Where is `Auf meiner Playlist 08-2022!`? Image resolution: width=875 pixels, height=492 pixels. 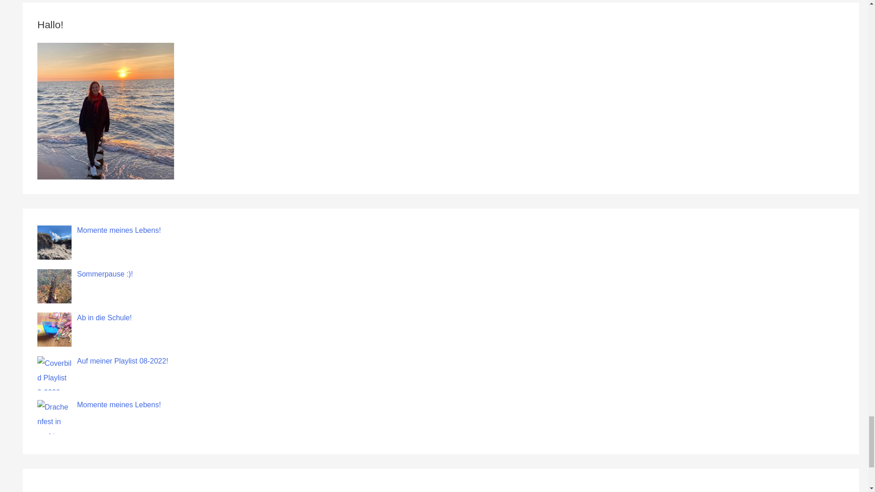
Auf meiner Playlist 08-2022! is located at coordinates (122, 361).